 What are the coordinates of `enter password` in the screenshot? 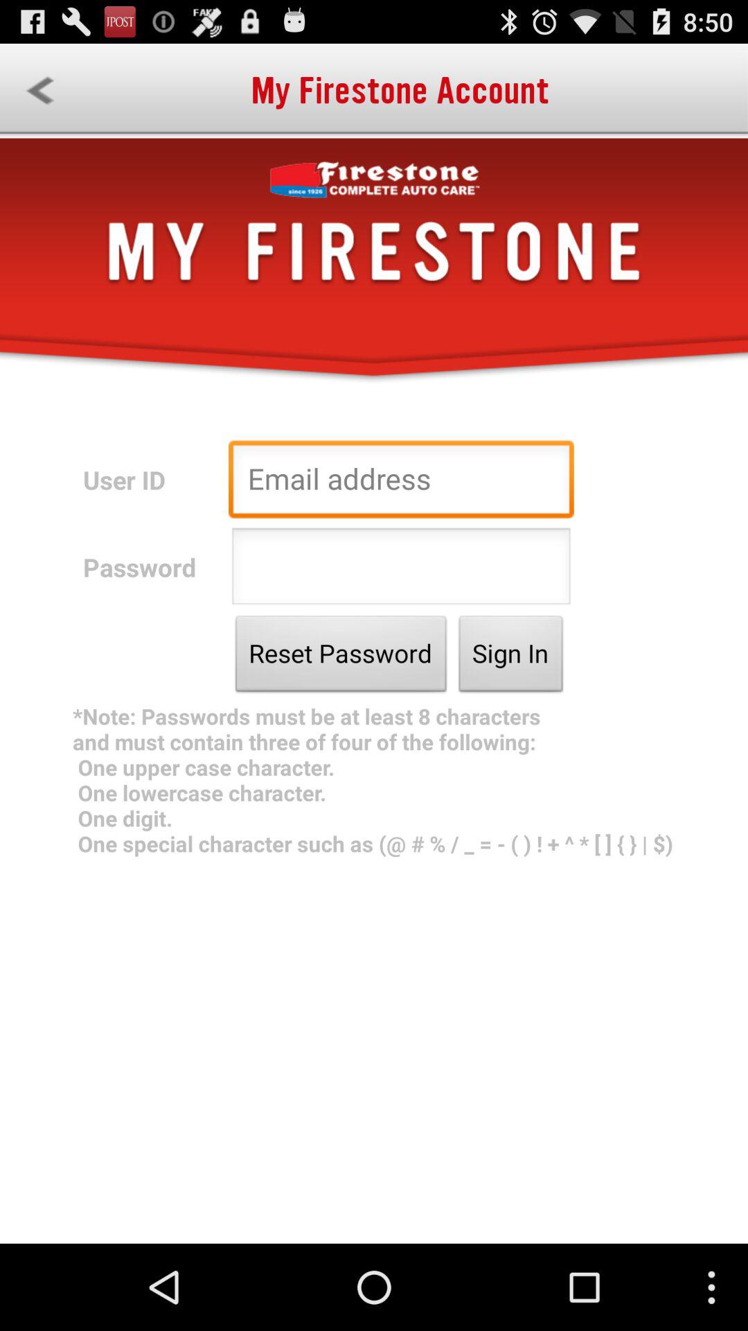 It's located at (401, 570).